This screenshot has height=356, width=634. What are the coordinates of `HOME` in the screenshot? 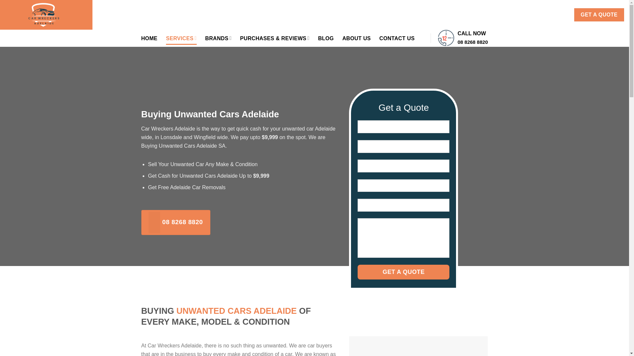 It's located at (149, 38).